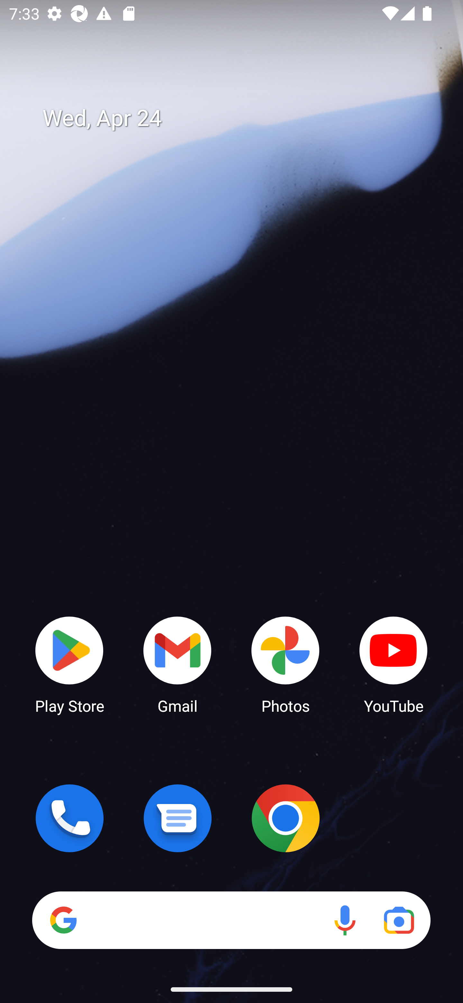 The image size is (463, 1003). What do you see at coordinates (286, 818) in the screenshot?
I see `Chrome` at bounding box center [286, 818].